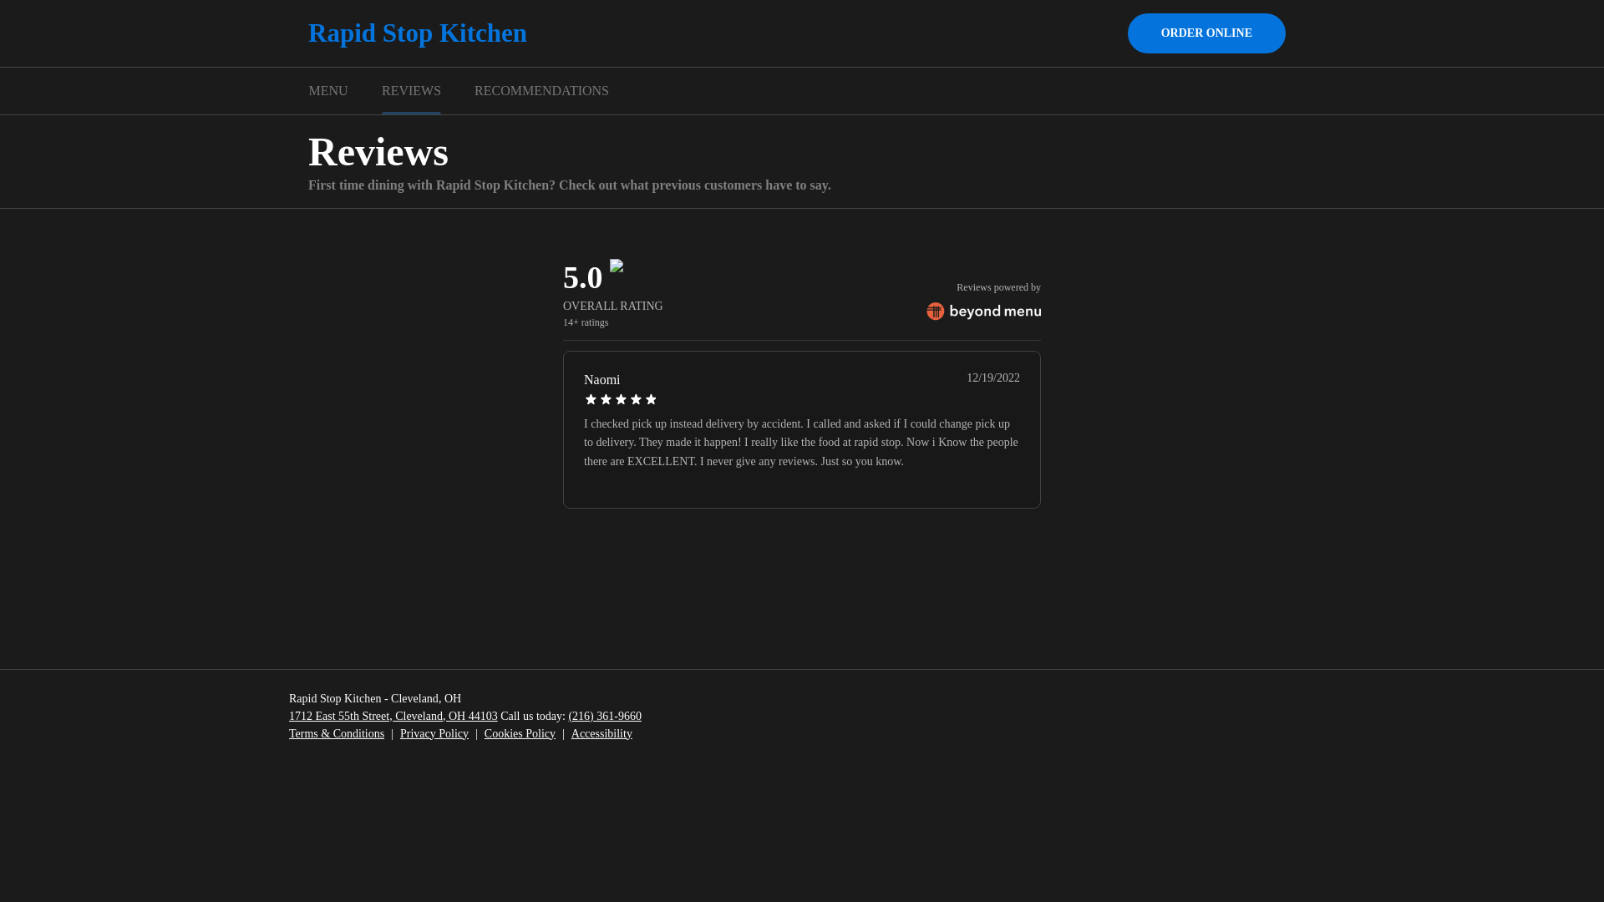  What do you see at coordinates (418, 33) in the screenshot?
I see `Rapid Stop Kitchen` at bounding box center [418, 33].